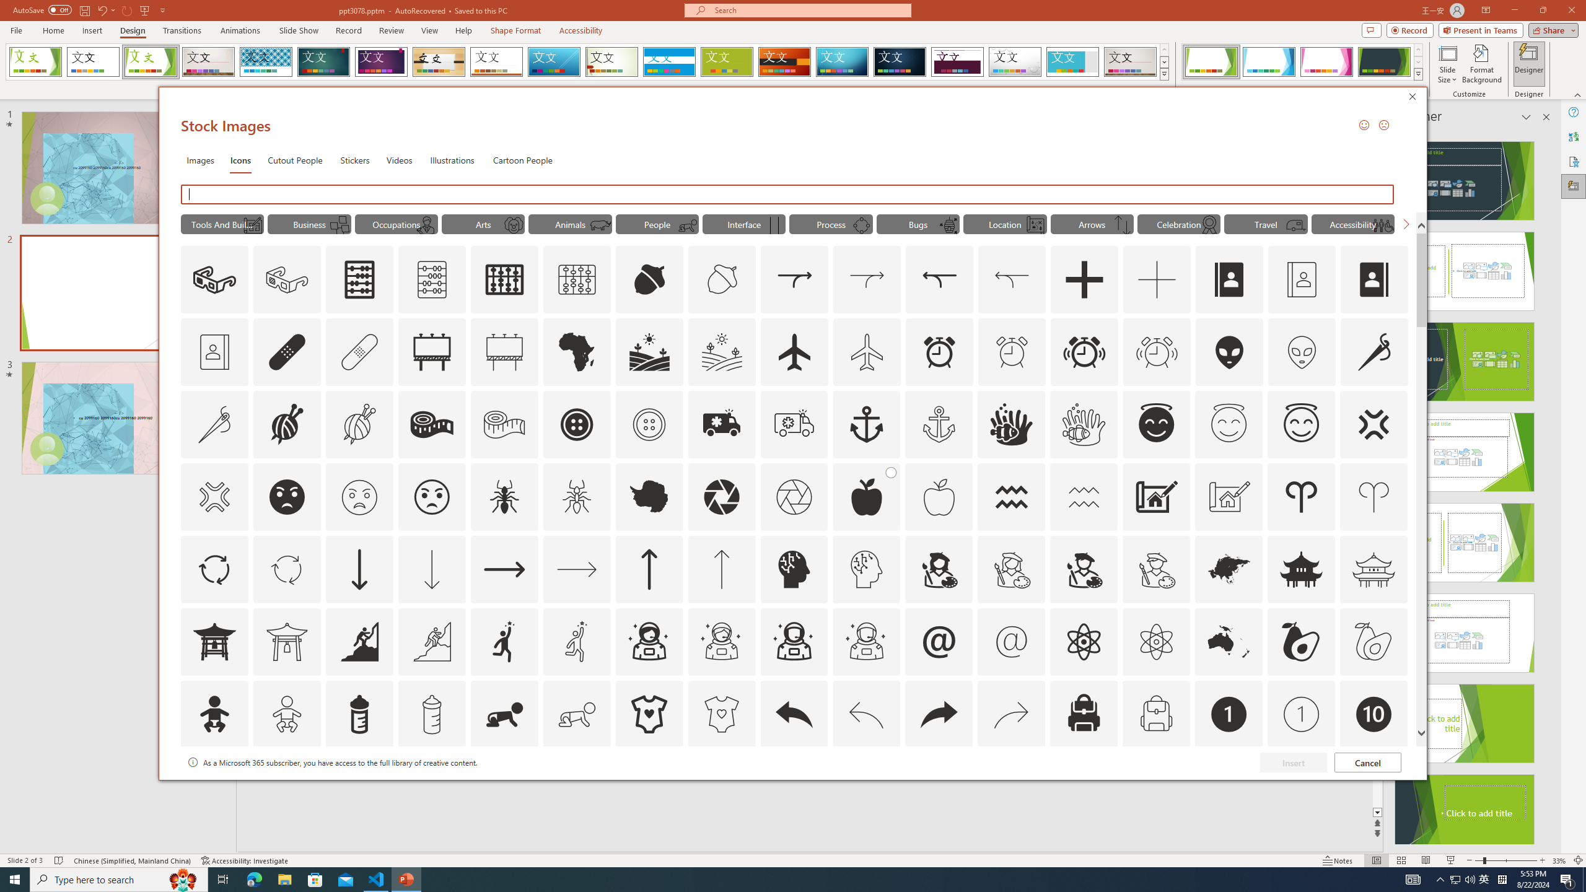 This screenshot has height=892, width=1586. Describe the element at coordinates (774, 225) in the screenshot. I see `AutomationID: Icons_Pause_M` at that location.